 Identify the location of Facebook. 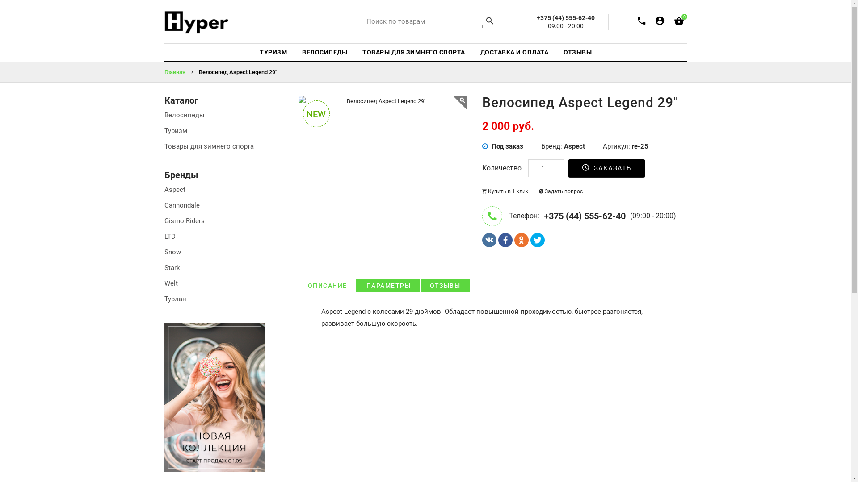
(505, 240).